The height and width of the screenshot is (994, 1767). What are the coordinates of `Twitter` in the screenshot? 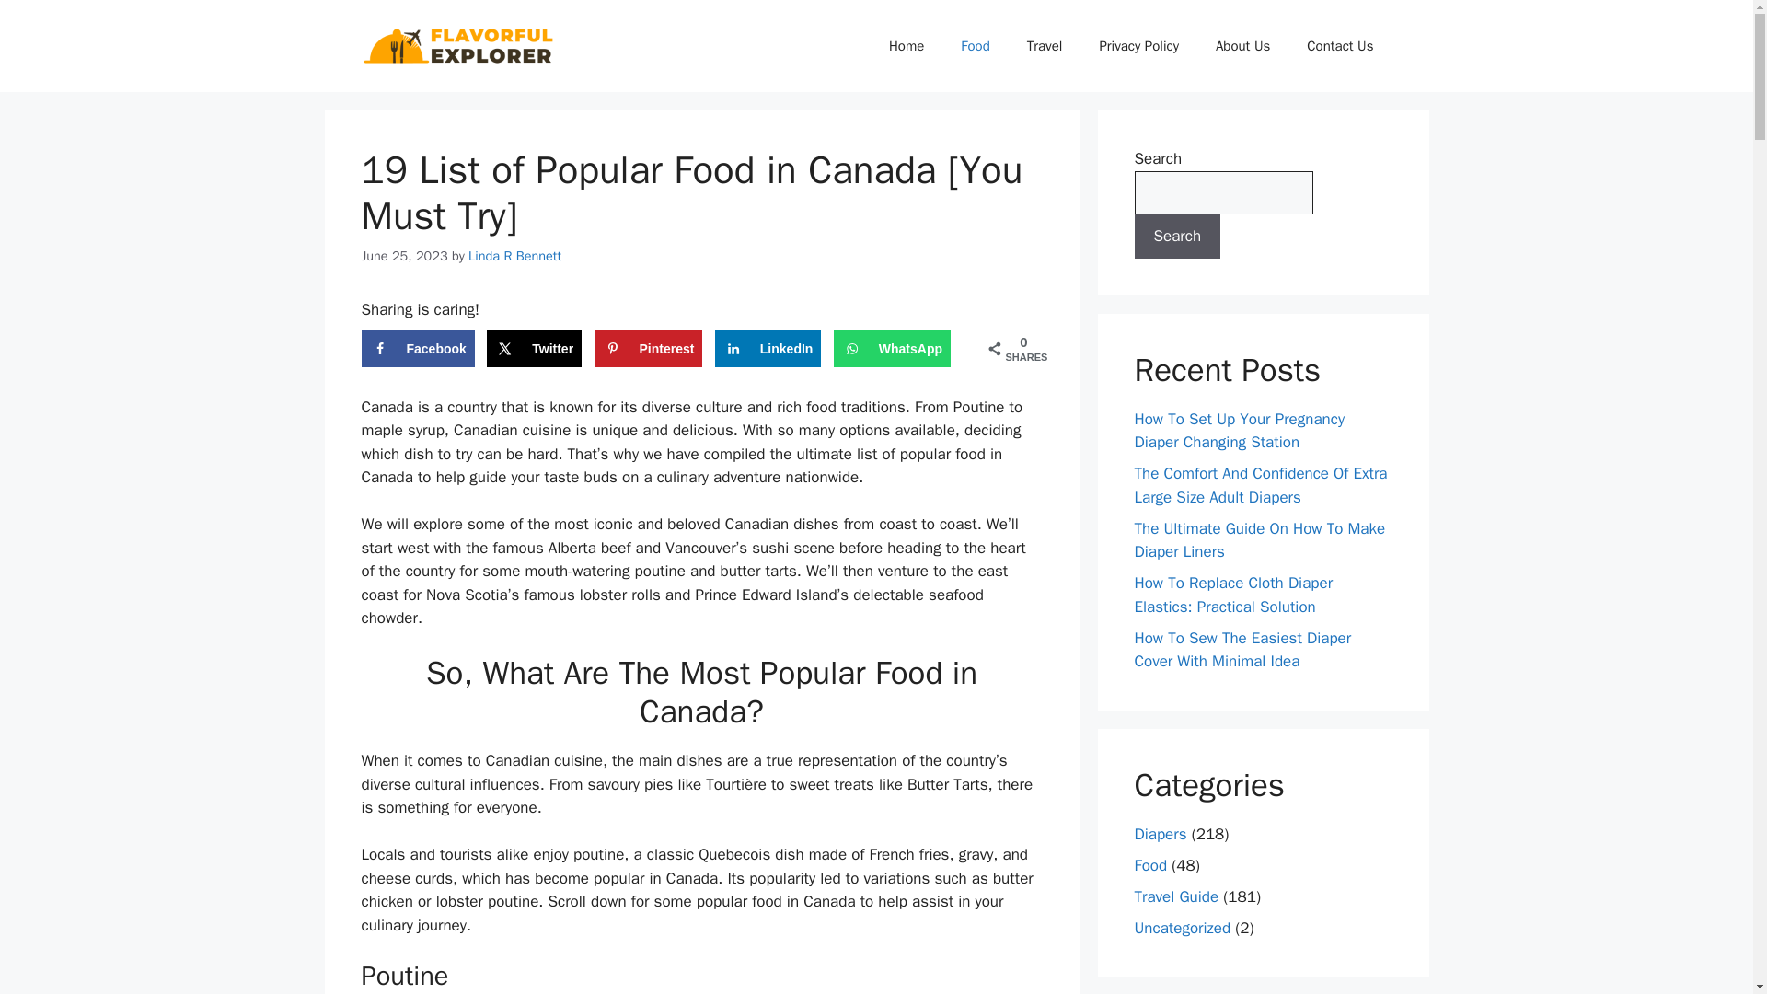 It's located at (534, 348).